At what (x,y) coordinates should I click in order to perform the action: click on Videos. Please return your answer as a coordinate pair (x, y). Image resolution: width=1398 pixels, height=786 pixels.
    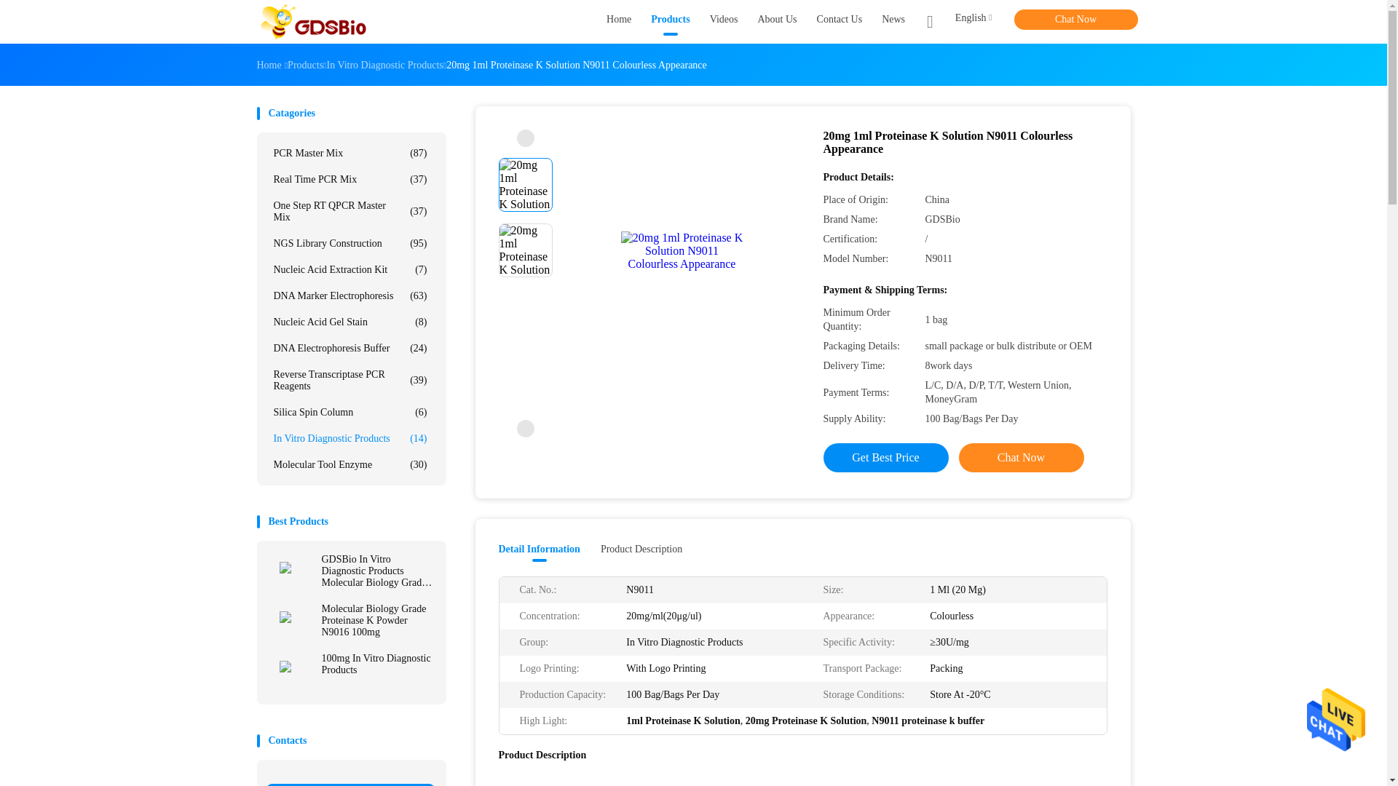
    Looking at the image, I should click on (724, 22).